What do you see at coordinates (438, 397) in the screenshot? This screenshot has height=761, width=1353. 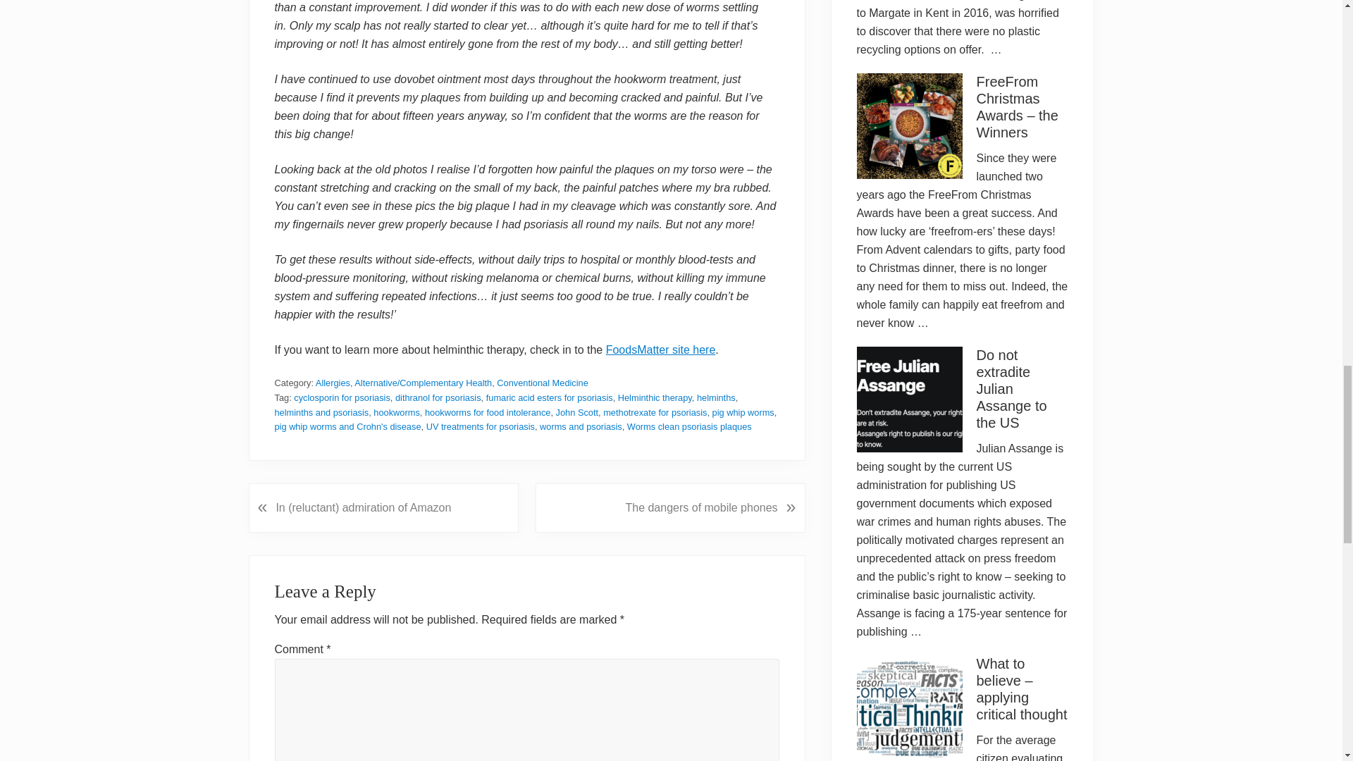 I see `dithranol for psoriasis` at bounding box center [438, 397].